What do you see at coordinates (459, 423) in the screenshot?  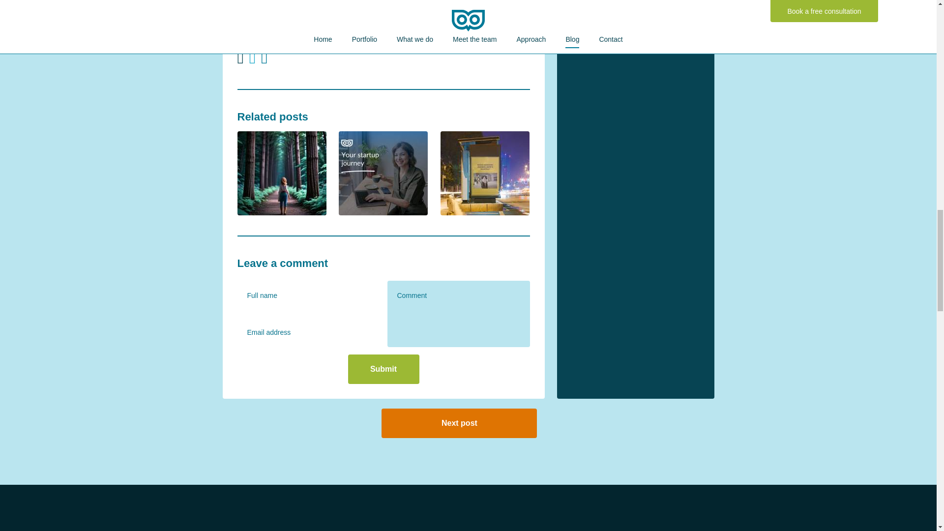 I see `Next post` at bounding box center [459, 423].